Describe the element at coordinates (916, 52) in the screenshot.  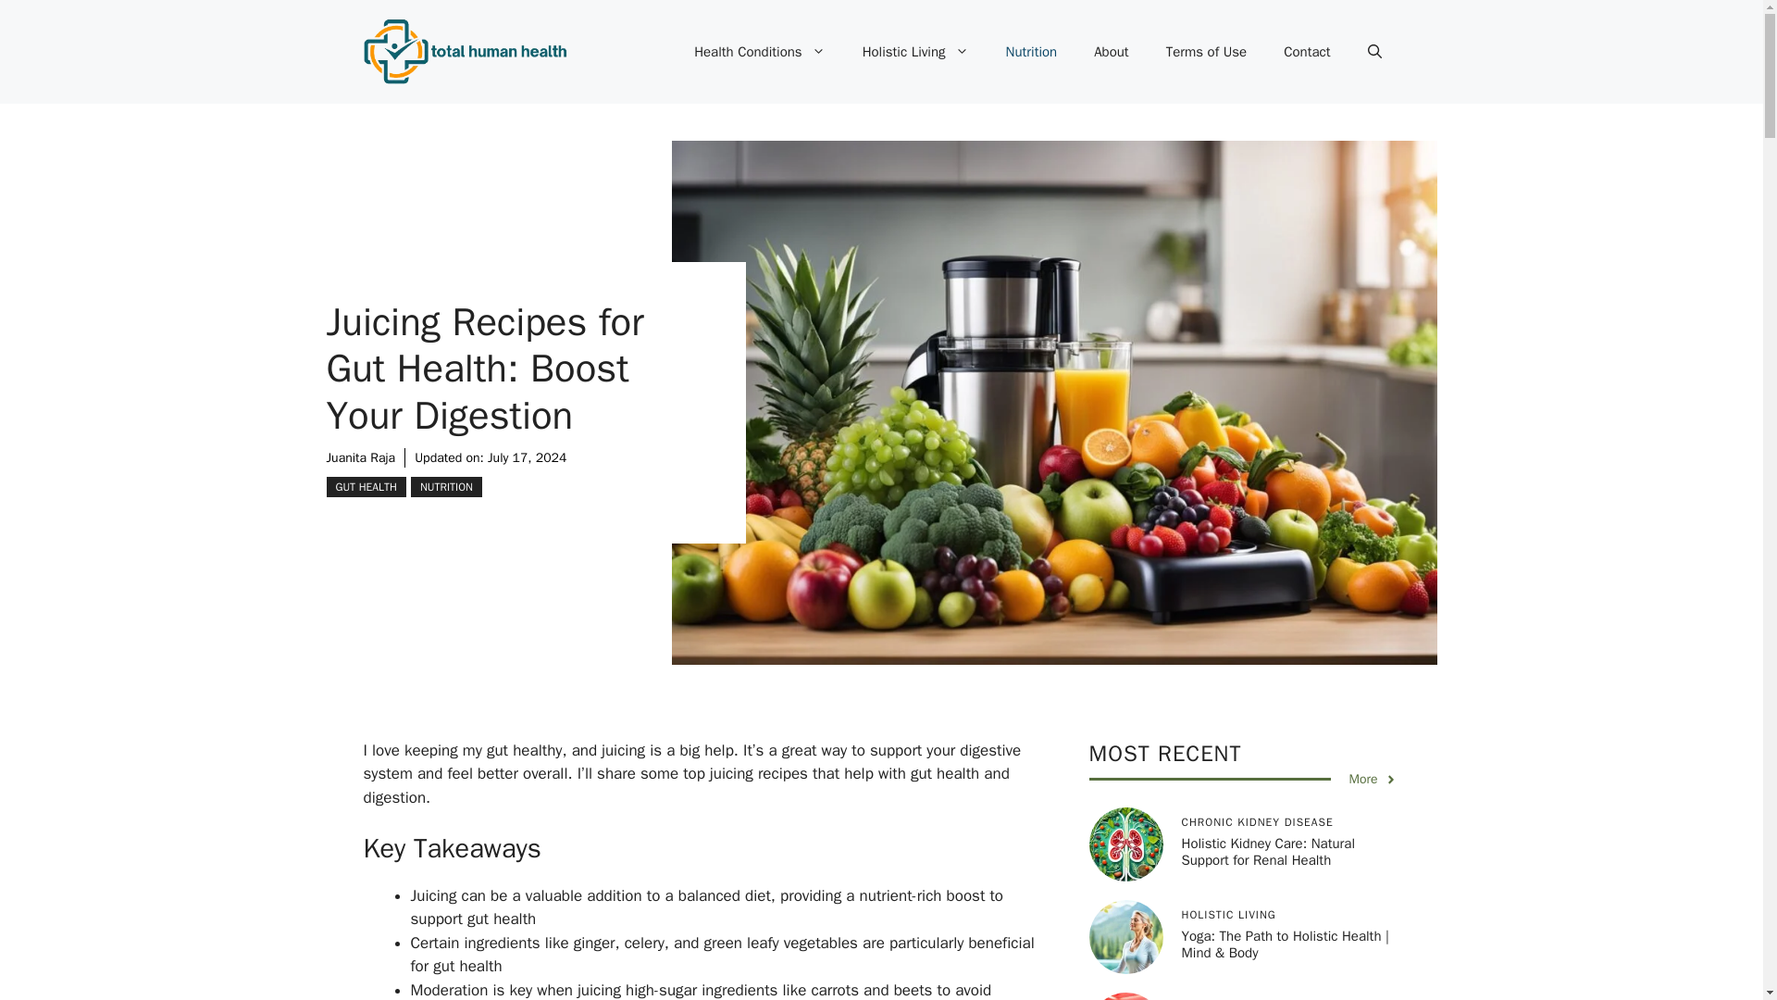
I see `Holistic Living` at that location.